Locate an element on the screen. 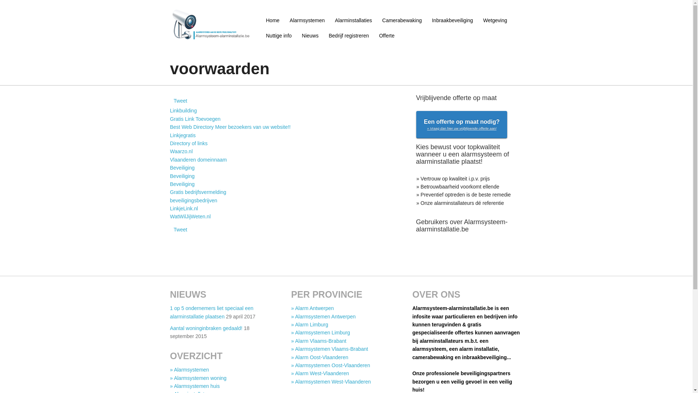 The width and height of the screenshot is (698, 393). Home is located at coordinates (273, 20).